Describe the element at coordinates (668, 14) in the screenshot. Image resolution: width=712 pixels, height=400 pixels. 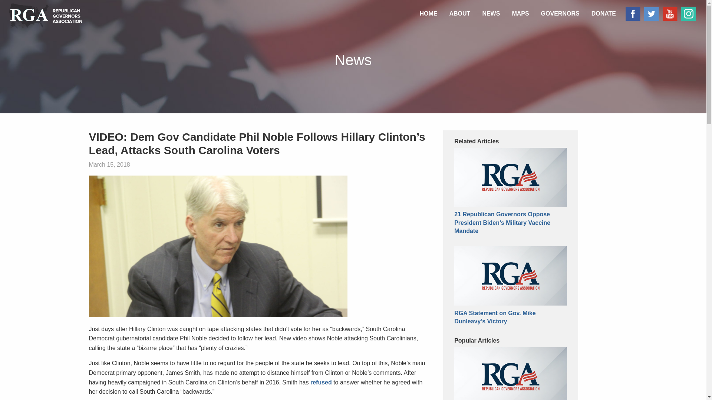
I see `YT` at that location.